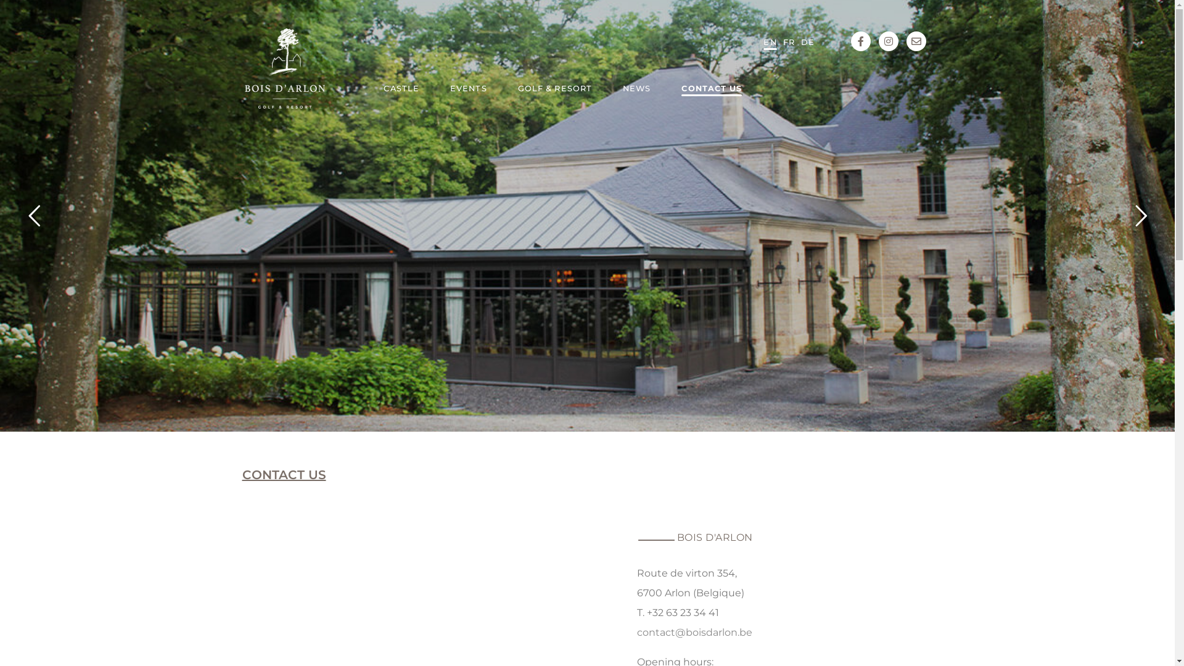  Describe the element at coordinates (789, 42) in the screenshot. I see `FR` at that location.